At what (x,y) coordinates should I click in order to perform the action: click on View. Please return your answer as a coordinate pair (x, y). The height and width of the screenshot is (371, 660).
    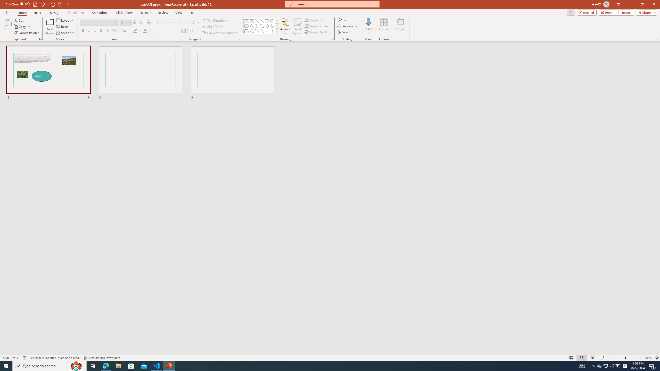
    Looking at the image, I should click on (179, 13).